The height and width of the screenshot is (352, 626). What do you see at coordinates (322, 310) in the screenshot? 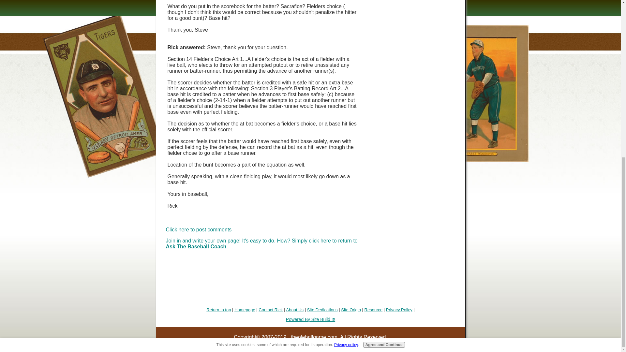
I see `Site Dedications` at bounding box center [322, 310].